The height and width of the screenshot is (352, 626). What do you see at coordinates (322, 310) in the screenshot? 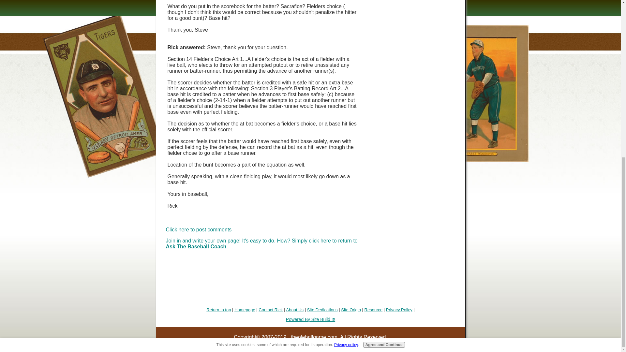
I see `Site Dedications` at bounding box center [322, 310].